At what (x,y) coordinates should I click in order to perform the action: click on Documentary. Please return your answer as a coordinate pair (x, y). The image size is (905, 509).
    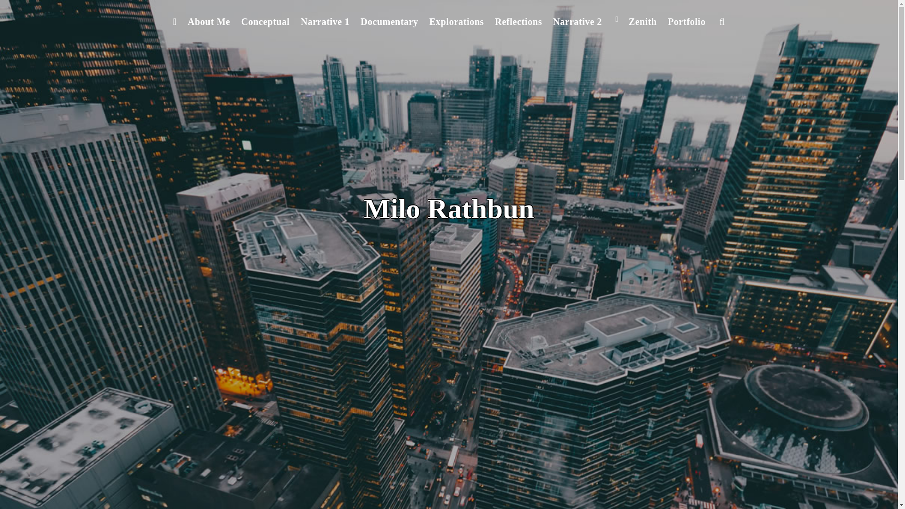
    Looking at the image, I should click on (389, 22).